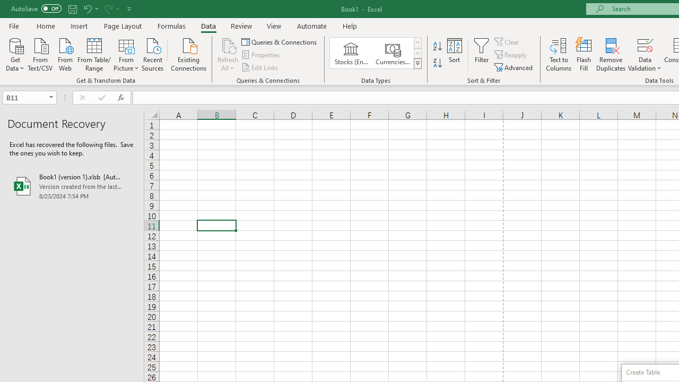 The width and height of the screenshot is (679, 382). I want to click on Name Box, so click(30, 98).